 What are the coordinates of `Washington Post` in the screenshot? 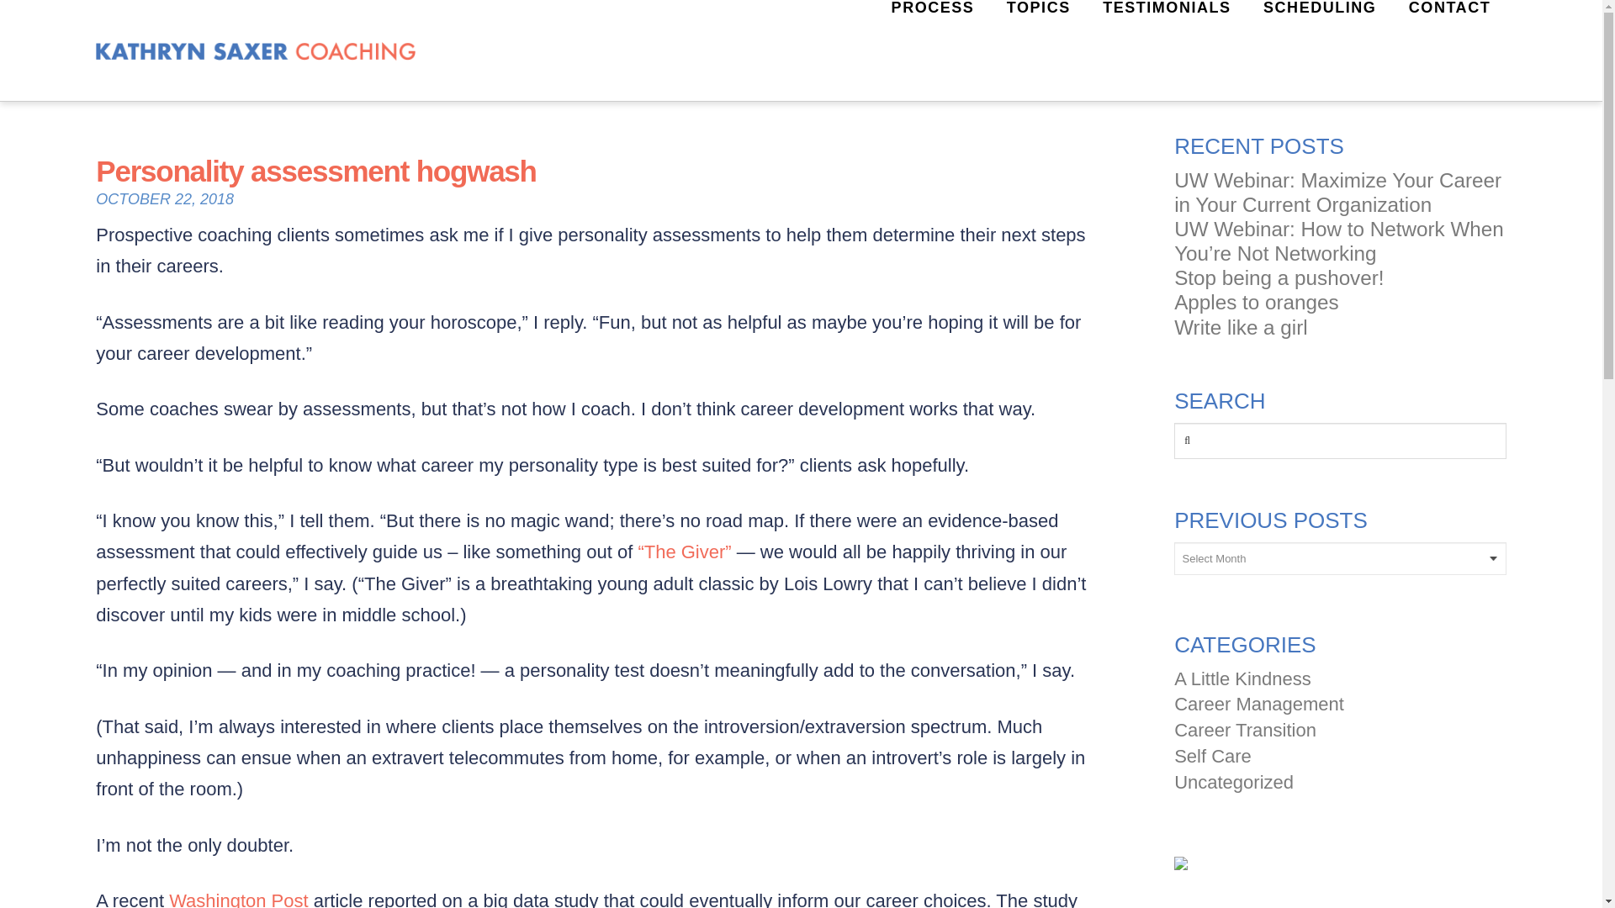 It's located at (239, 900).